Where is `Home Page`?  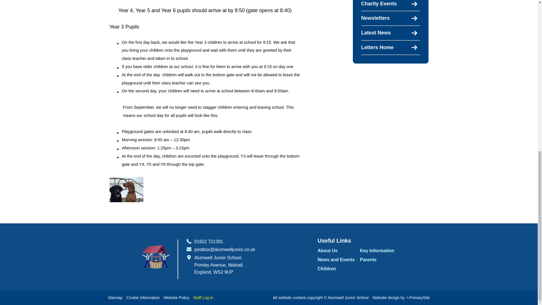
Home Page is located at coordinates (156, 257).